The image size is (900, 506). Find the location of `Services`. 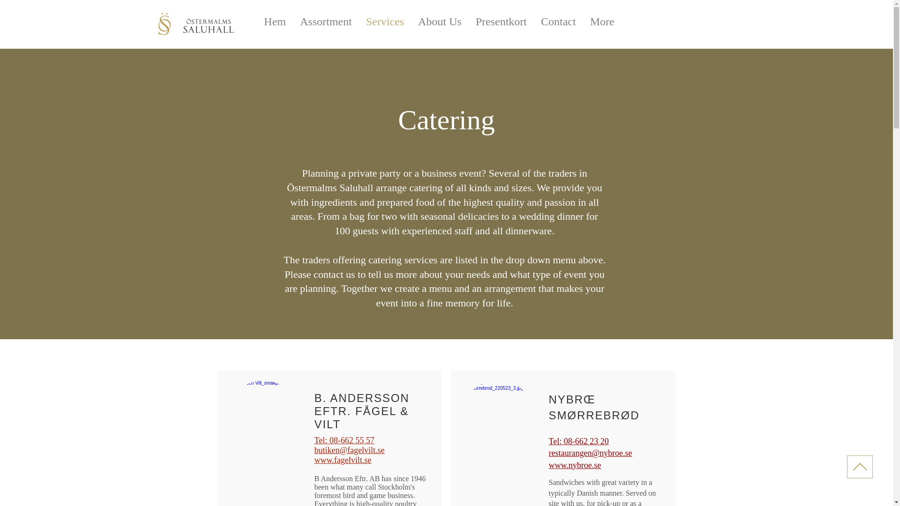

Services is located at coordinates (385, 25).